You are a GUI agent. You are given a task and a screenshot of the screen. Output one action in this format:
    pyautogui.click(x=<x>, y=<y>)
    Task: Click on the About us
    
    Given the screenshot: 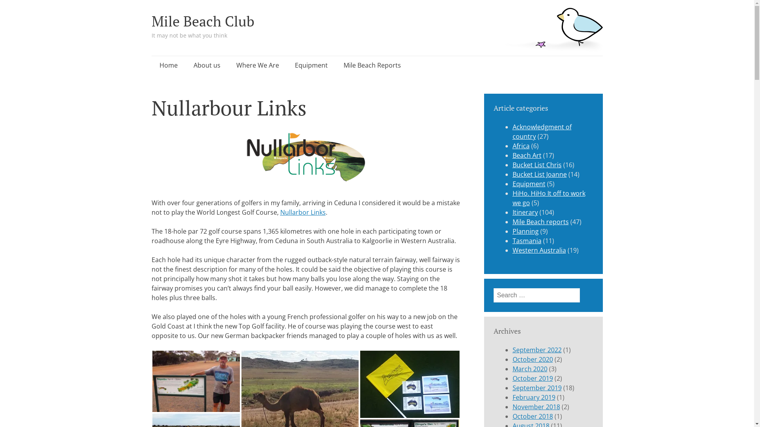 What is the action you would take?
    pyautogui.click(x=207, y=65)
    